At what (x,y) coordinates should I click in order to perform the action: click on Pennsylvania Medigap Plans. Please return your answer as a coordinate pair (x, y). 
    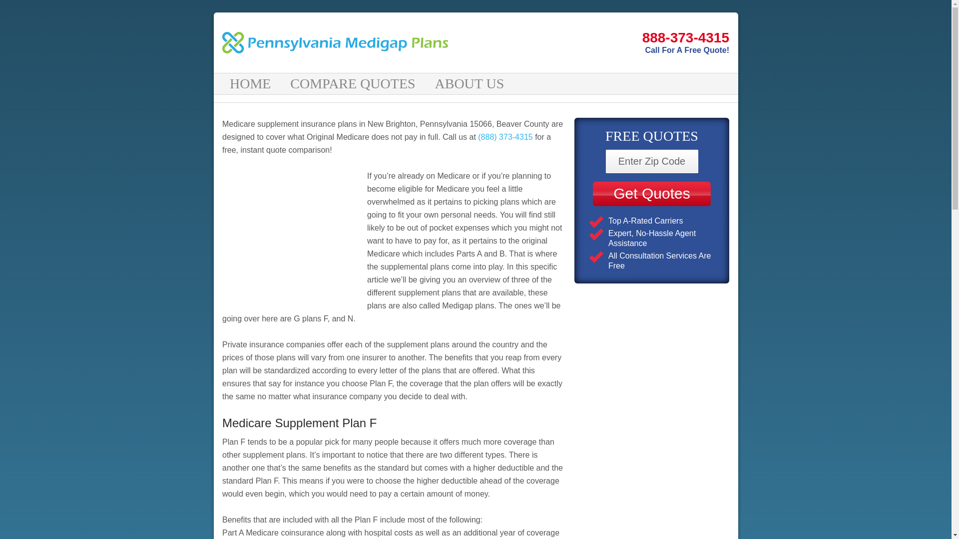
    Looking at the image, I should click on (341, 42).